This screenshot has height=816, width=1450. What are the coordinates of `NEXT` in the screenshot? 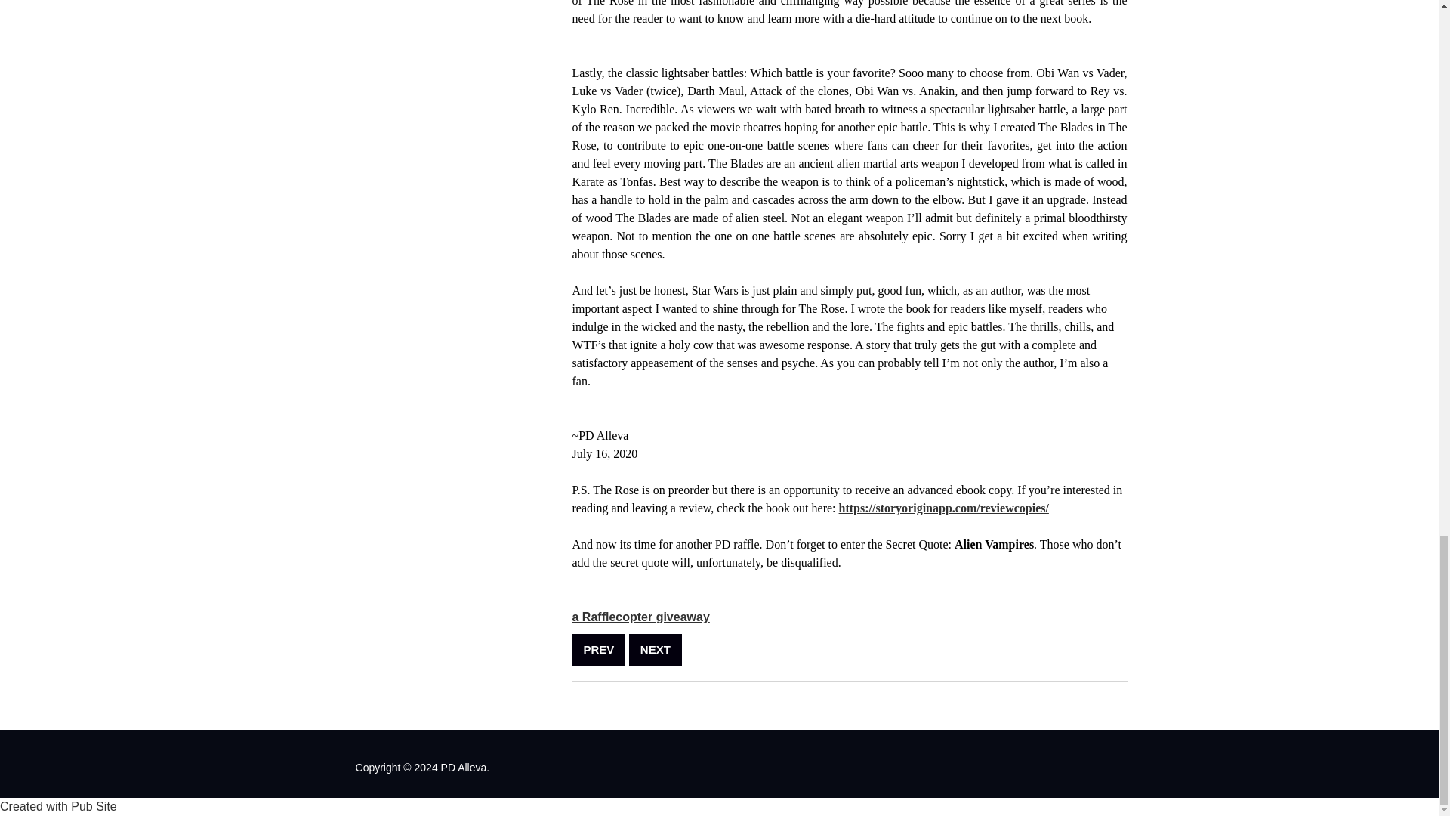 It's located at (656, 650).